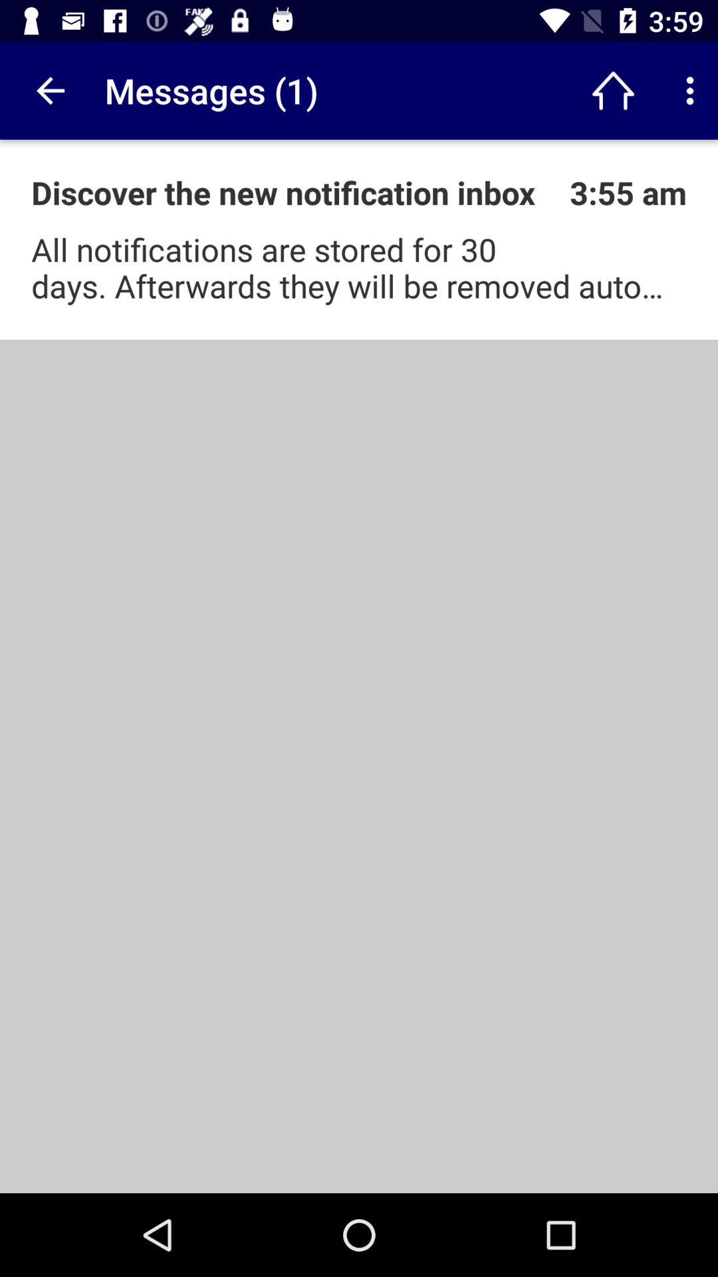  Describe the element at coordinates (49, 90) in the screenshot. I see `turn off app next to the messages (1) icon` at that location.